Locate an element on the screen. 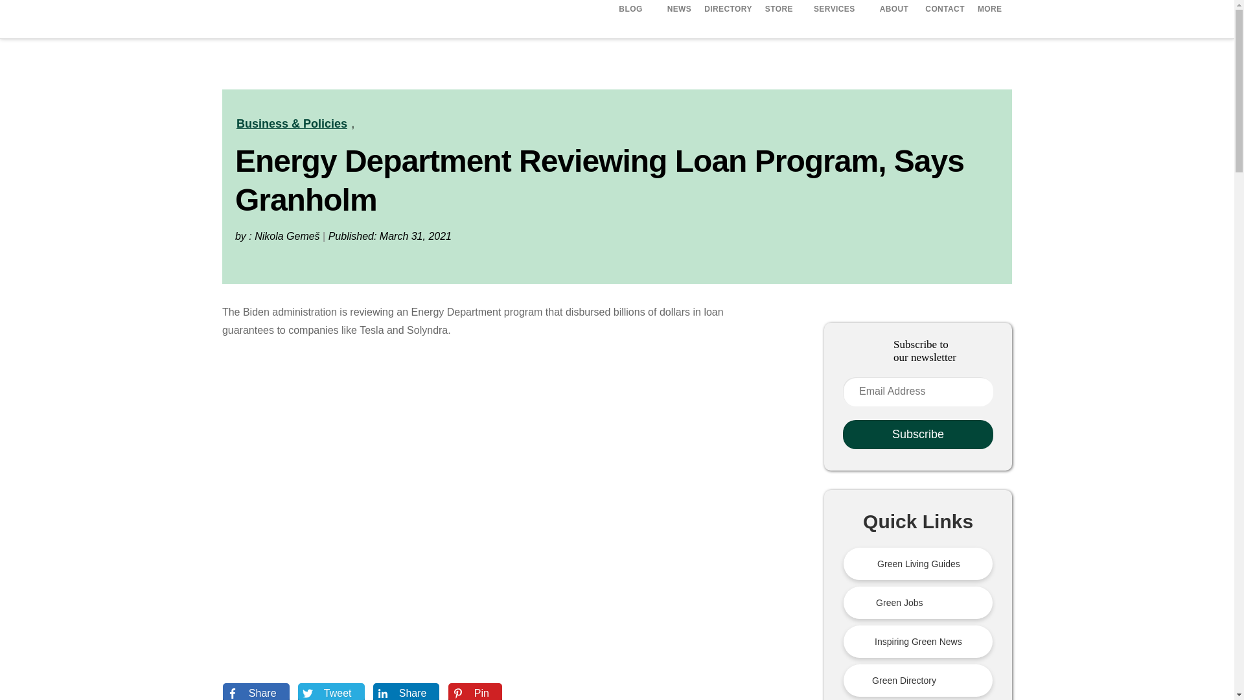 Image resolution: width=1244 pixels, height=700 pixels. DIRECTORY is located at coordinates (728, 10).